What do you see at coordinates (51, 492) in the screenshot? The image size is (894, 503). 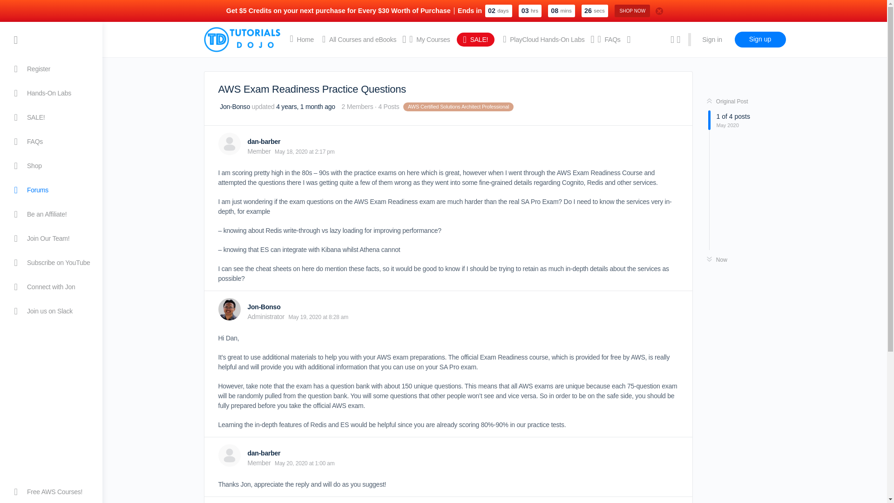 I see `Free AWS Courses!` at bounding box center [51, 492].